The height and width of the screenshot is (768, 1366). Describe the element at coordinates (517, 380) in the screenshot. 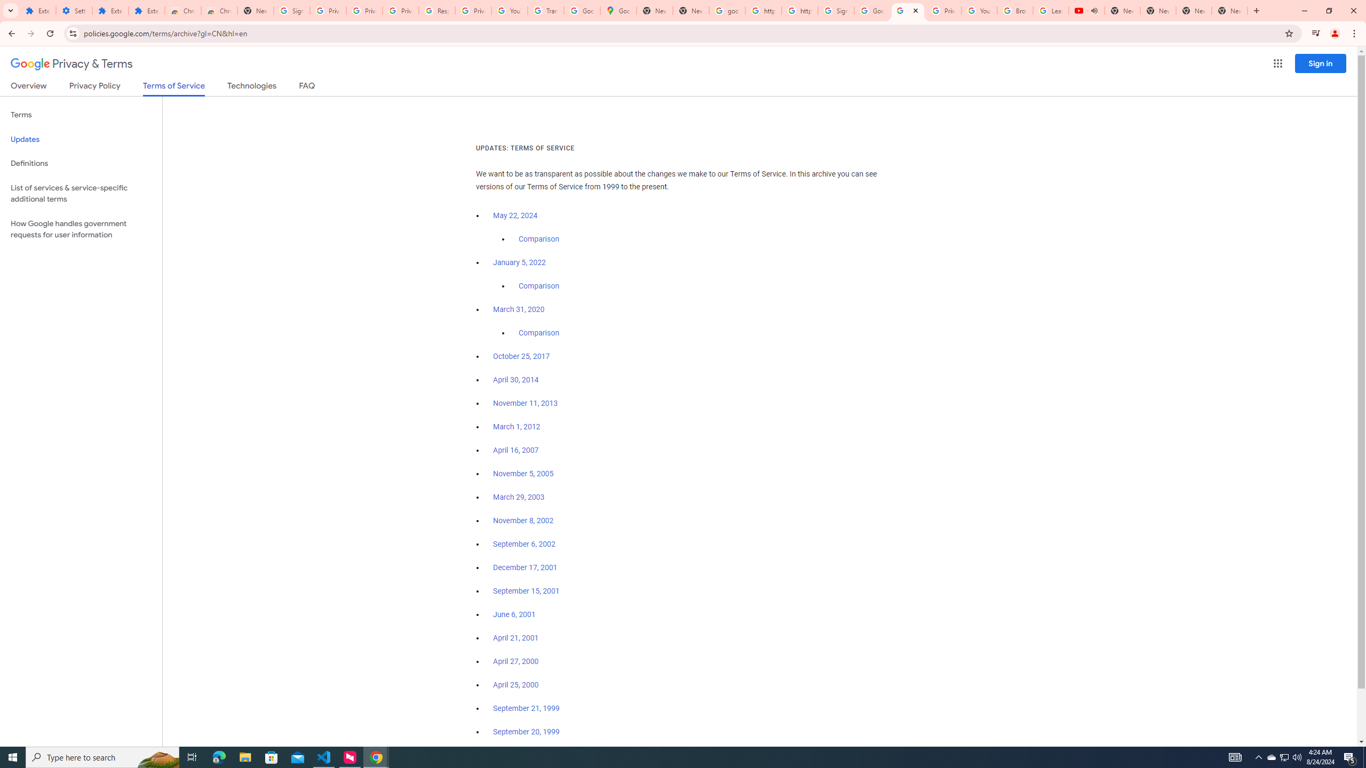

I see `April 30, 2014` at that location.